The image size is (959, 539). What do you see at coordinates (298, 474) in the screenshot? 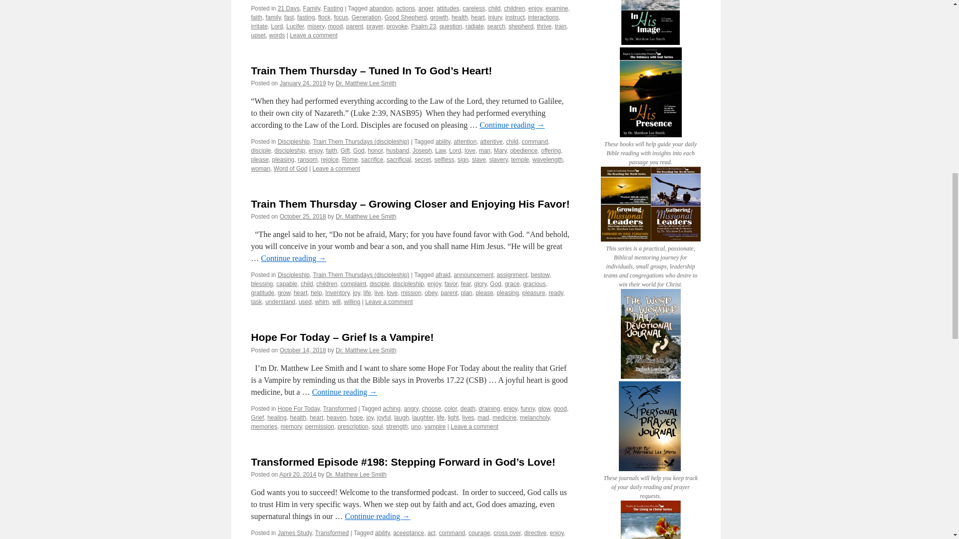
I see `6:00 am` at bounding box center [298, 474].